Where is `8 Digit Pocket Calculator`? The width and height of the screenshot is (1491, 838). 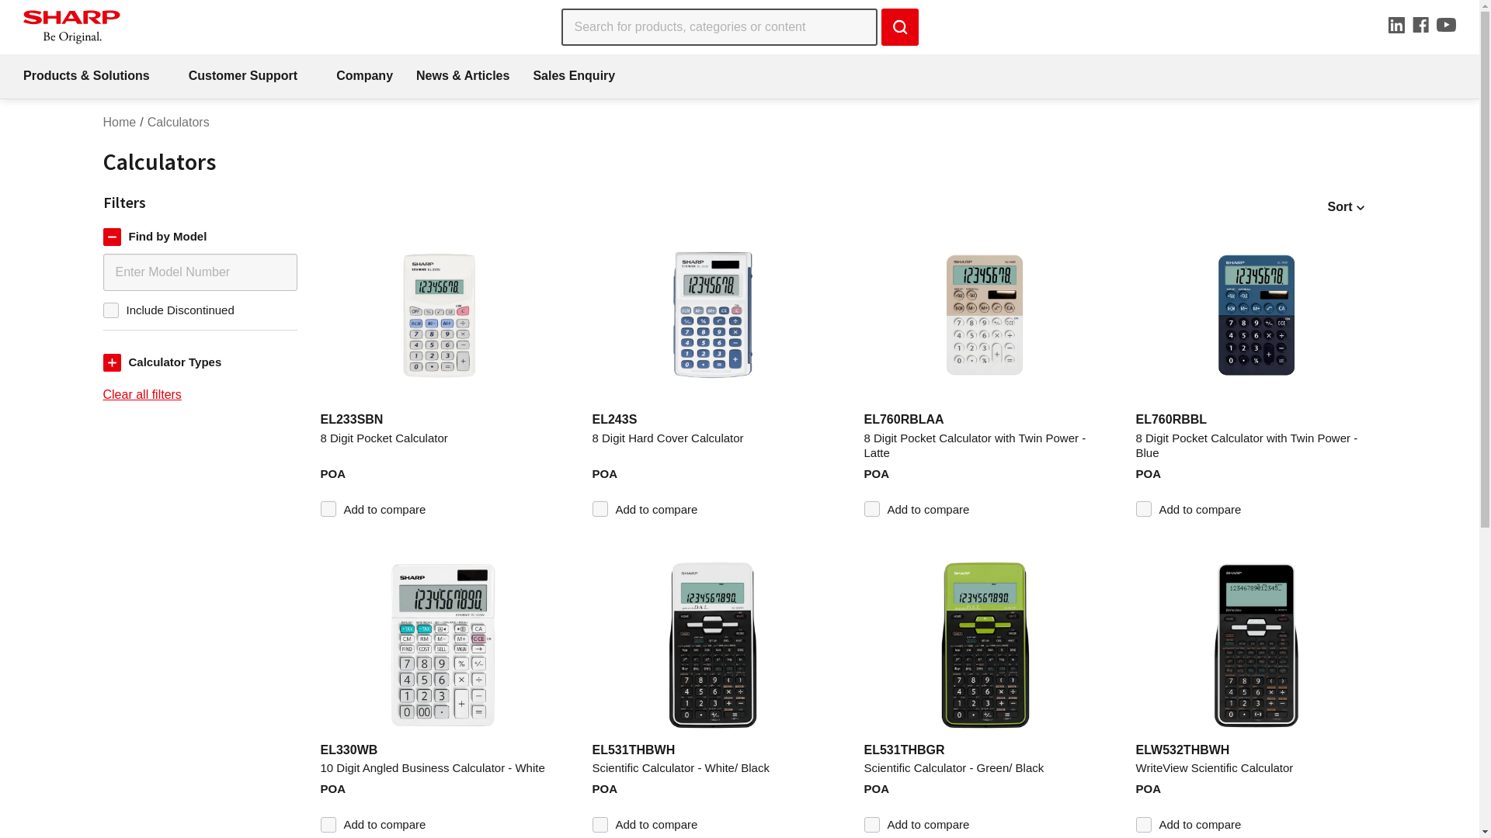
8 Digit Pocket Calculator is located at coordinates (440, 445).